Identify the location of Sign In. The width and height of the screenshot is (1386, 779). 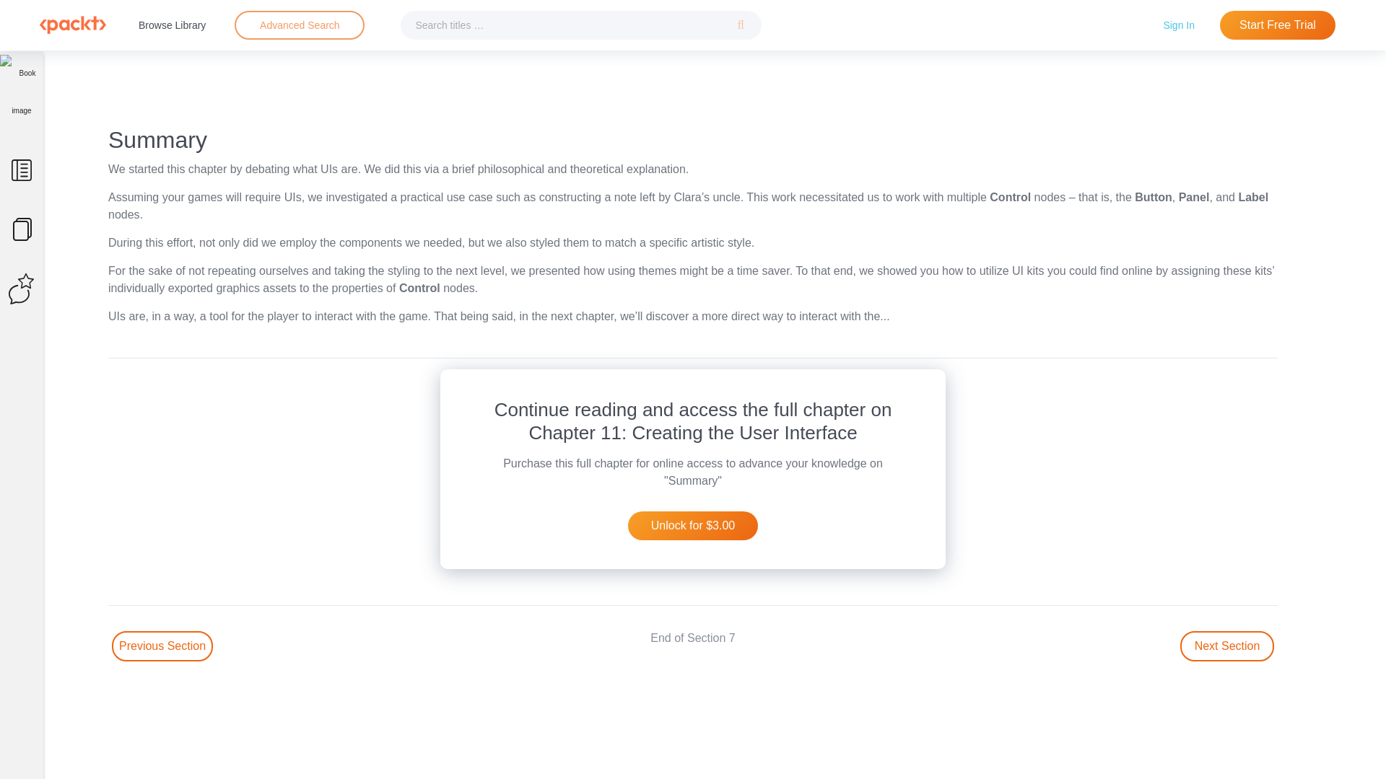
(1178, 25).